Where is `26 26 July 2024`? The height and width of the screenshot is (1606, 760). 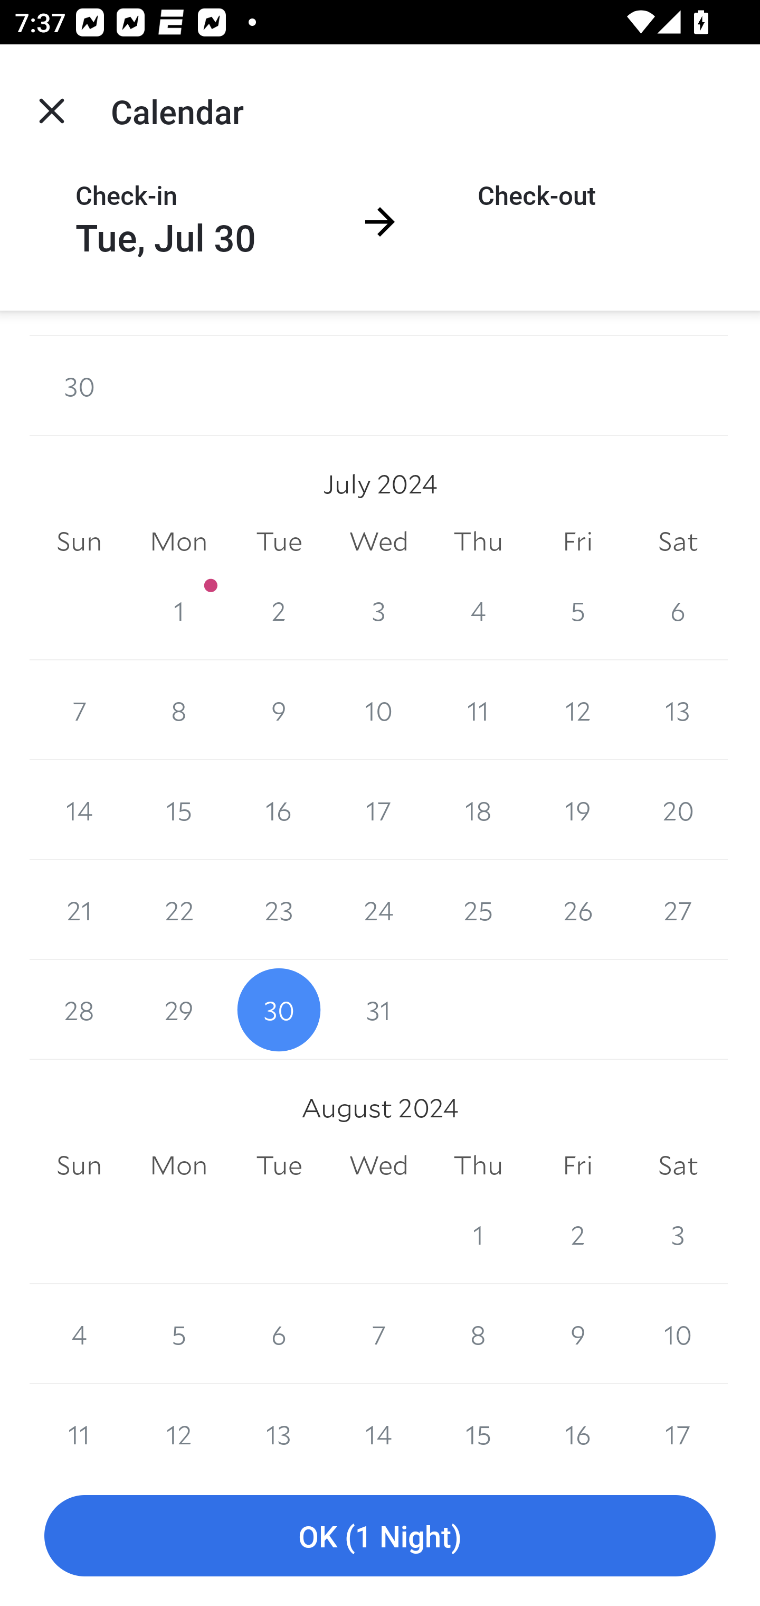
26 26 July 2024 is located at coordinates (577, 910).